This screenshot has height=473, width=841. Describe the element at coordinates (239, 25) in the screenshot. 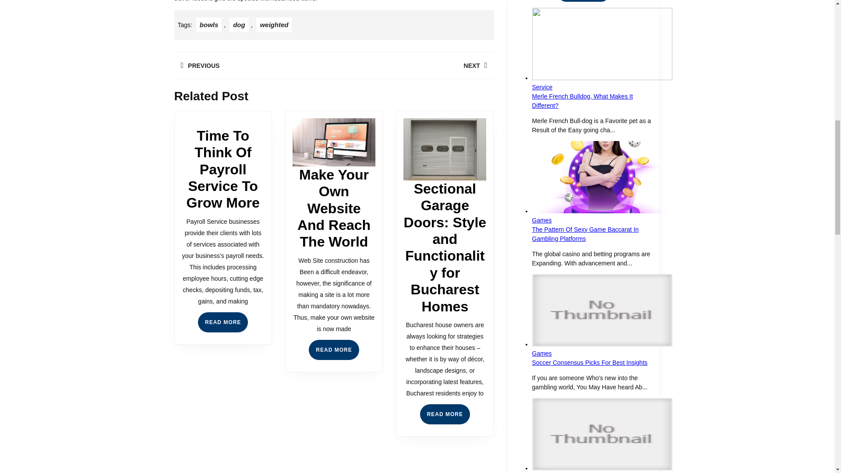

I see `weighted` at that location.